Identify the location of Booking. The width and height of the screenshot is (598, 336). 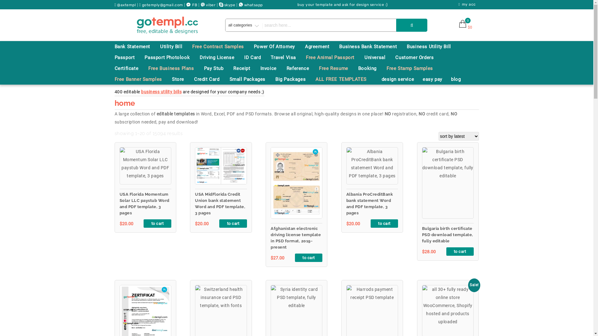
(372, 68).